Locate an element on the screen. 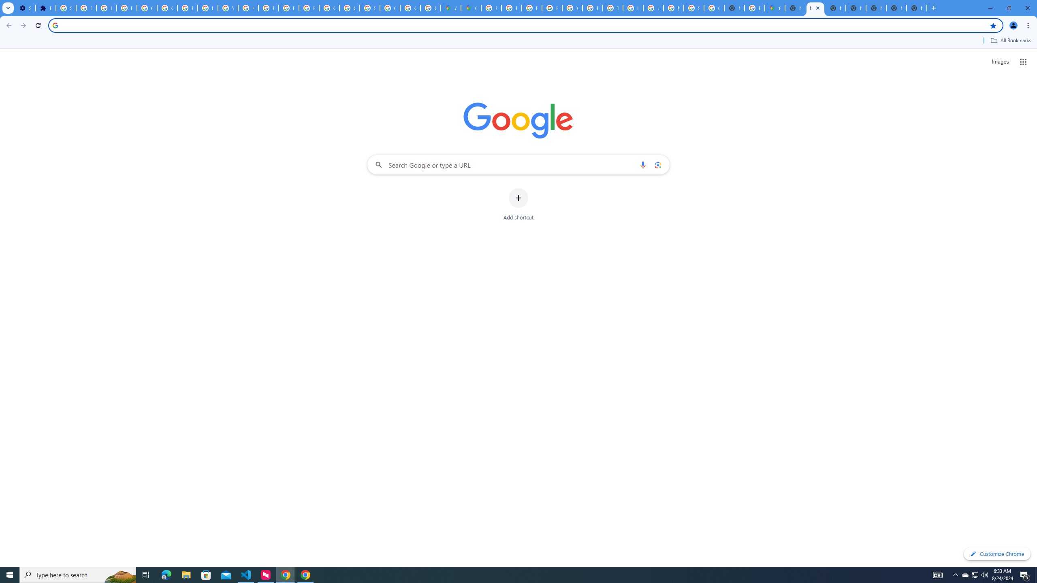 The height and width of the screenshot is (583, 1037). Privacy Help Center - Policies Help is located at coordinates (532, 8).